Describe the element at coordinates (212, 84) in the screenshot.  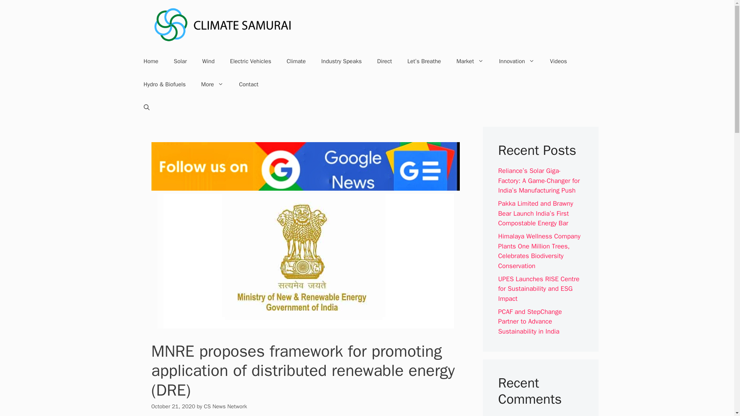
I see `More` at that location.